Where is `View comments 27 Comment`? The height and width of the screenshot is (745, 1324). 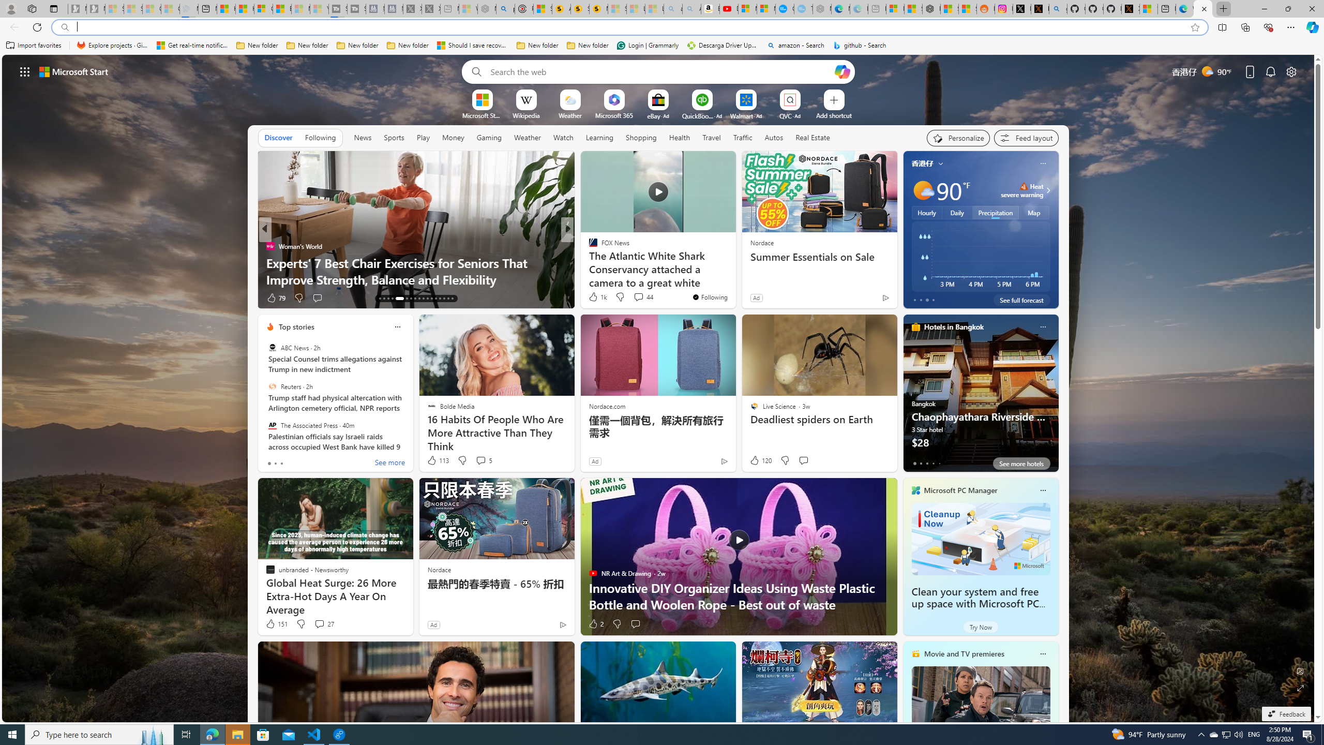 View comments 27 Comment is located at coordinates (324, 624).